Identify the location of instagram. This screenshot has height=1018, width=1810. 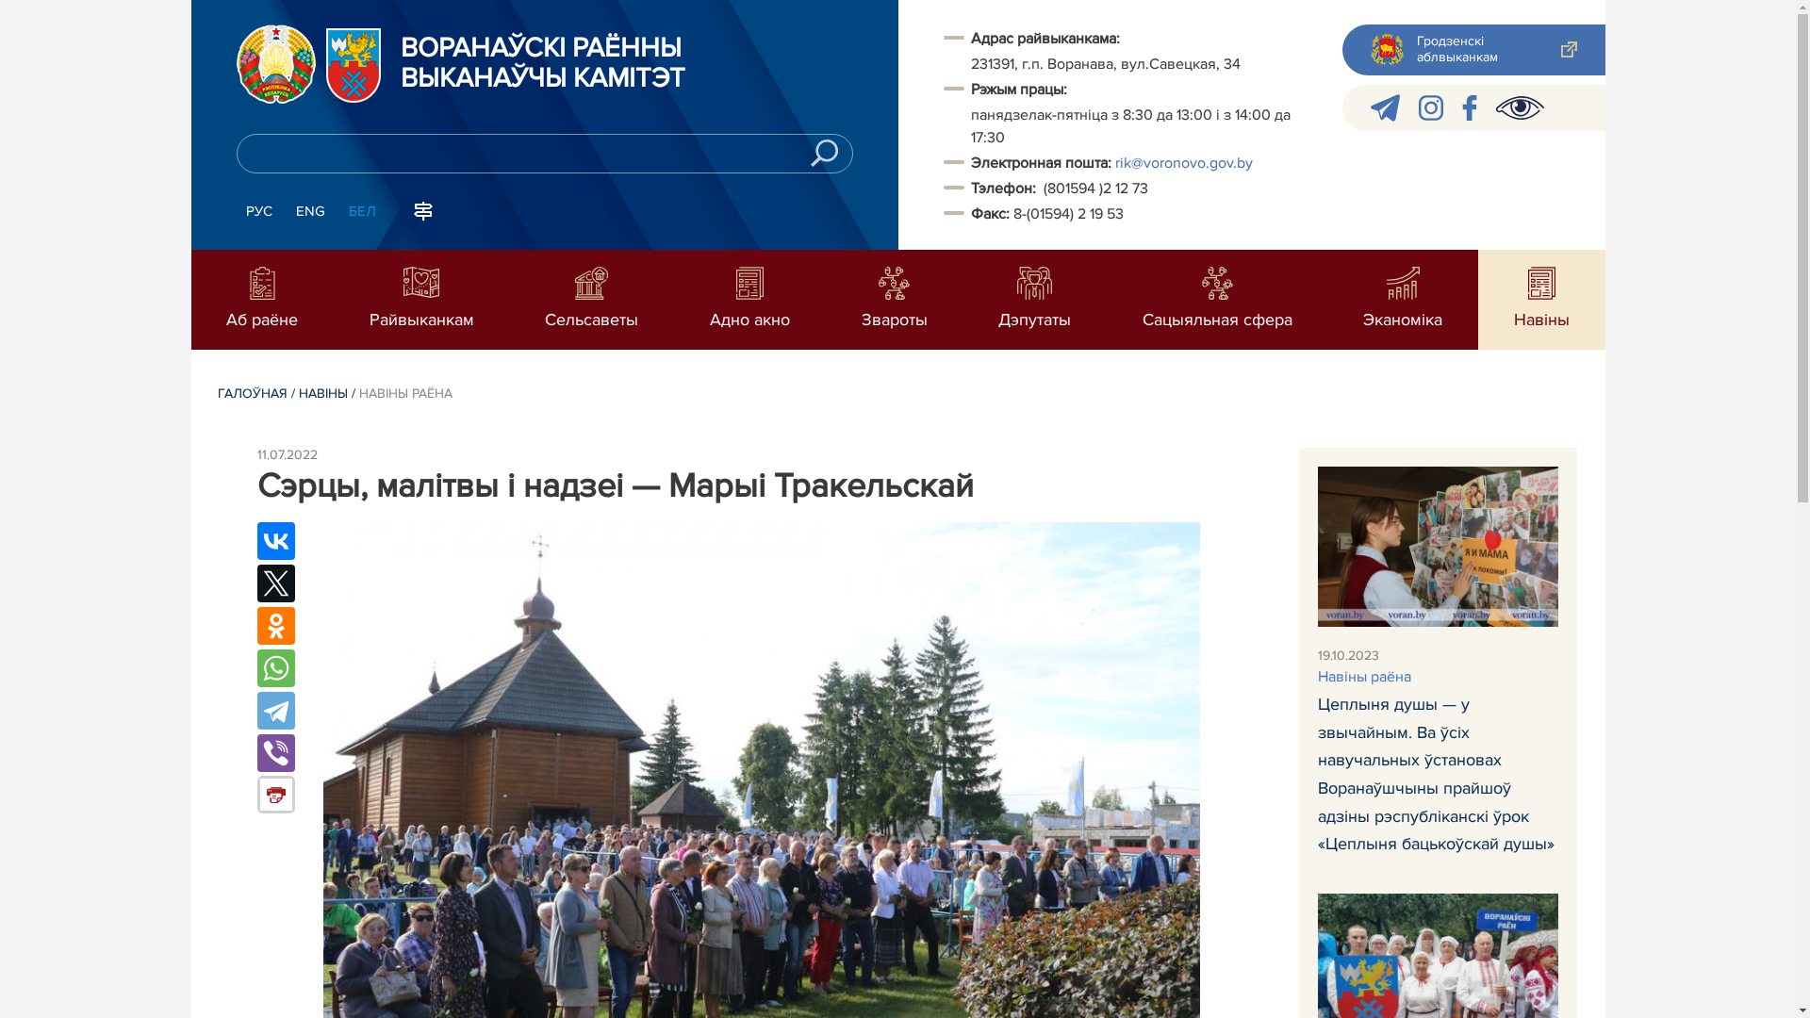
(1431, 107).